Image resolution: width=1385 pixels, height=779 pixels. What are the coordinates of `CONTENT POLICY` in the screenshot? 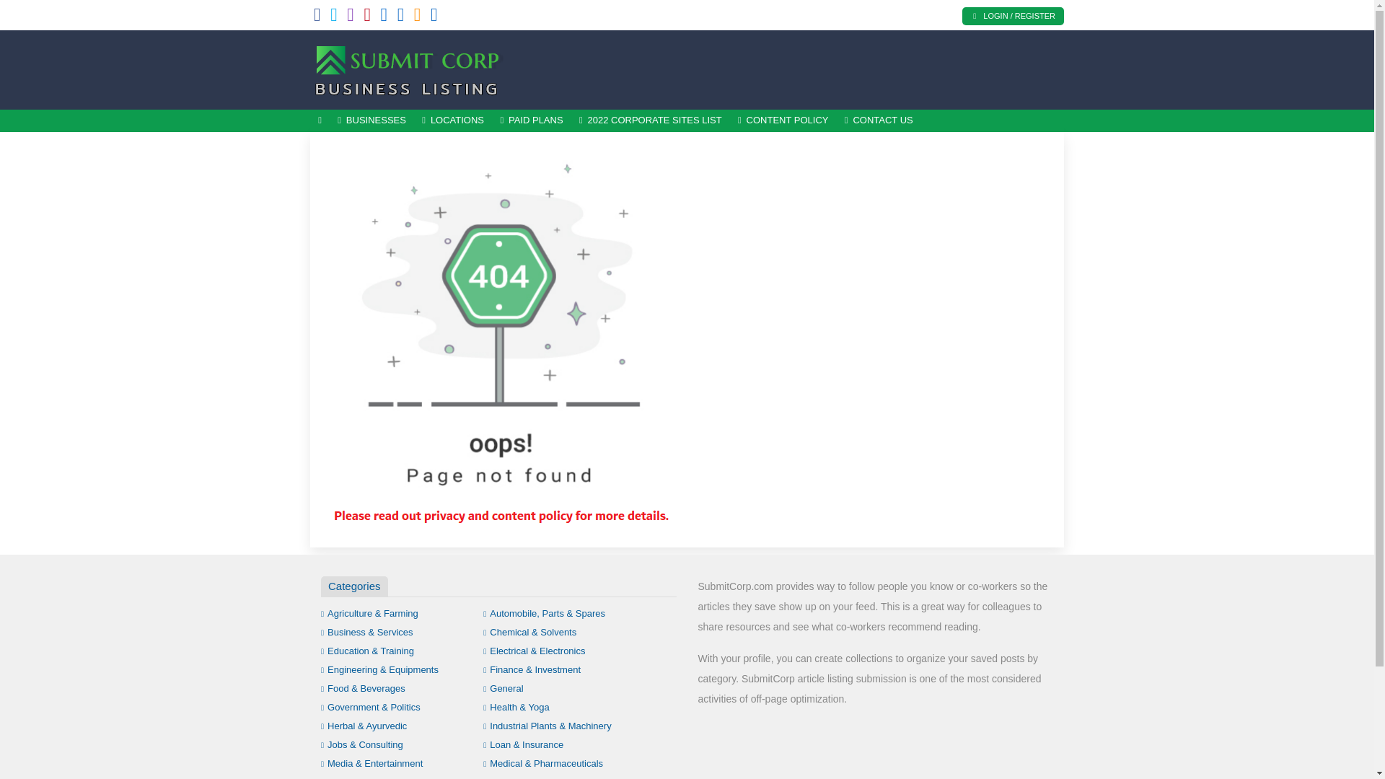 It's located at (783, 120).